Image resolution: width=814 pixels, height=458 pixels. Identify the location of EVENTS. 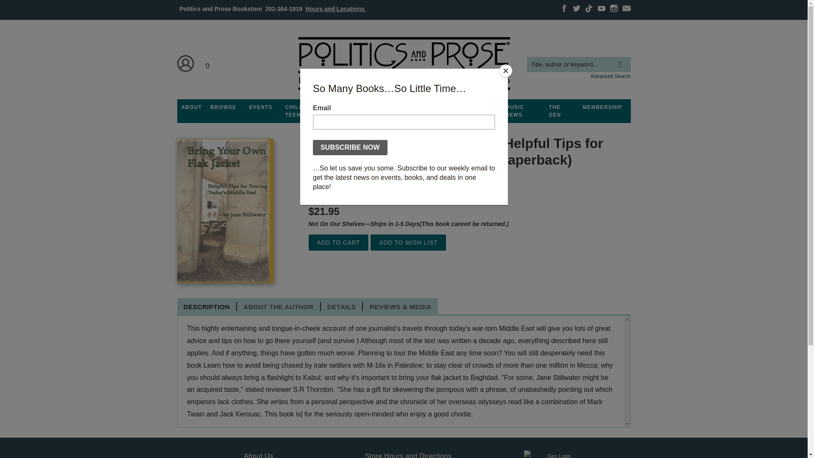
(260, 107).